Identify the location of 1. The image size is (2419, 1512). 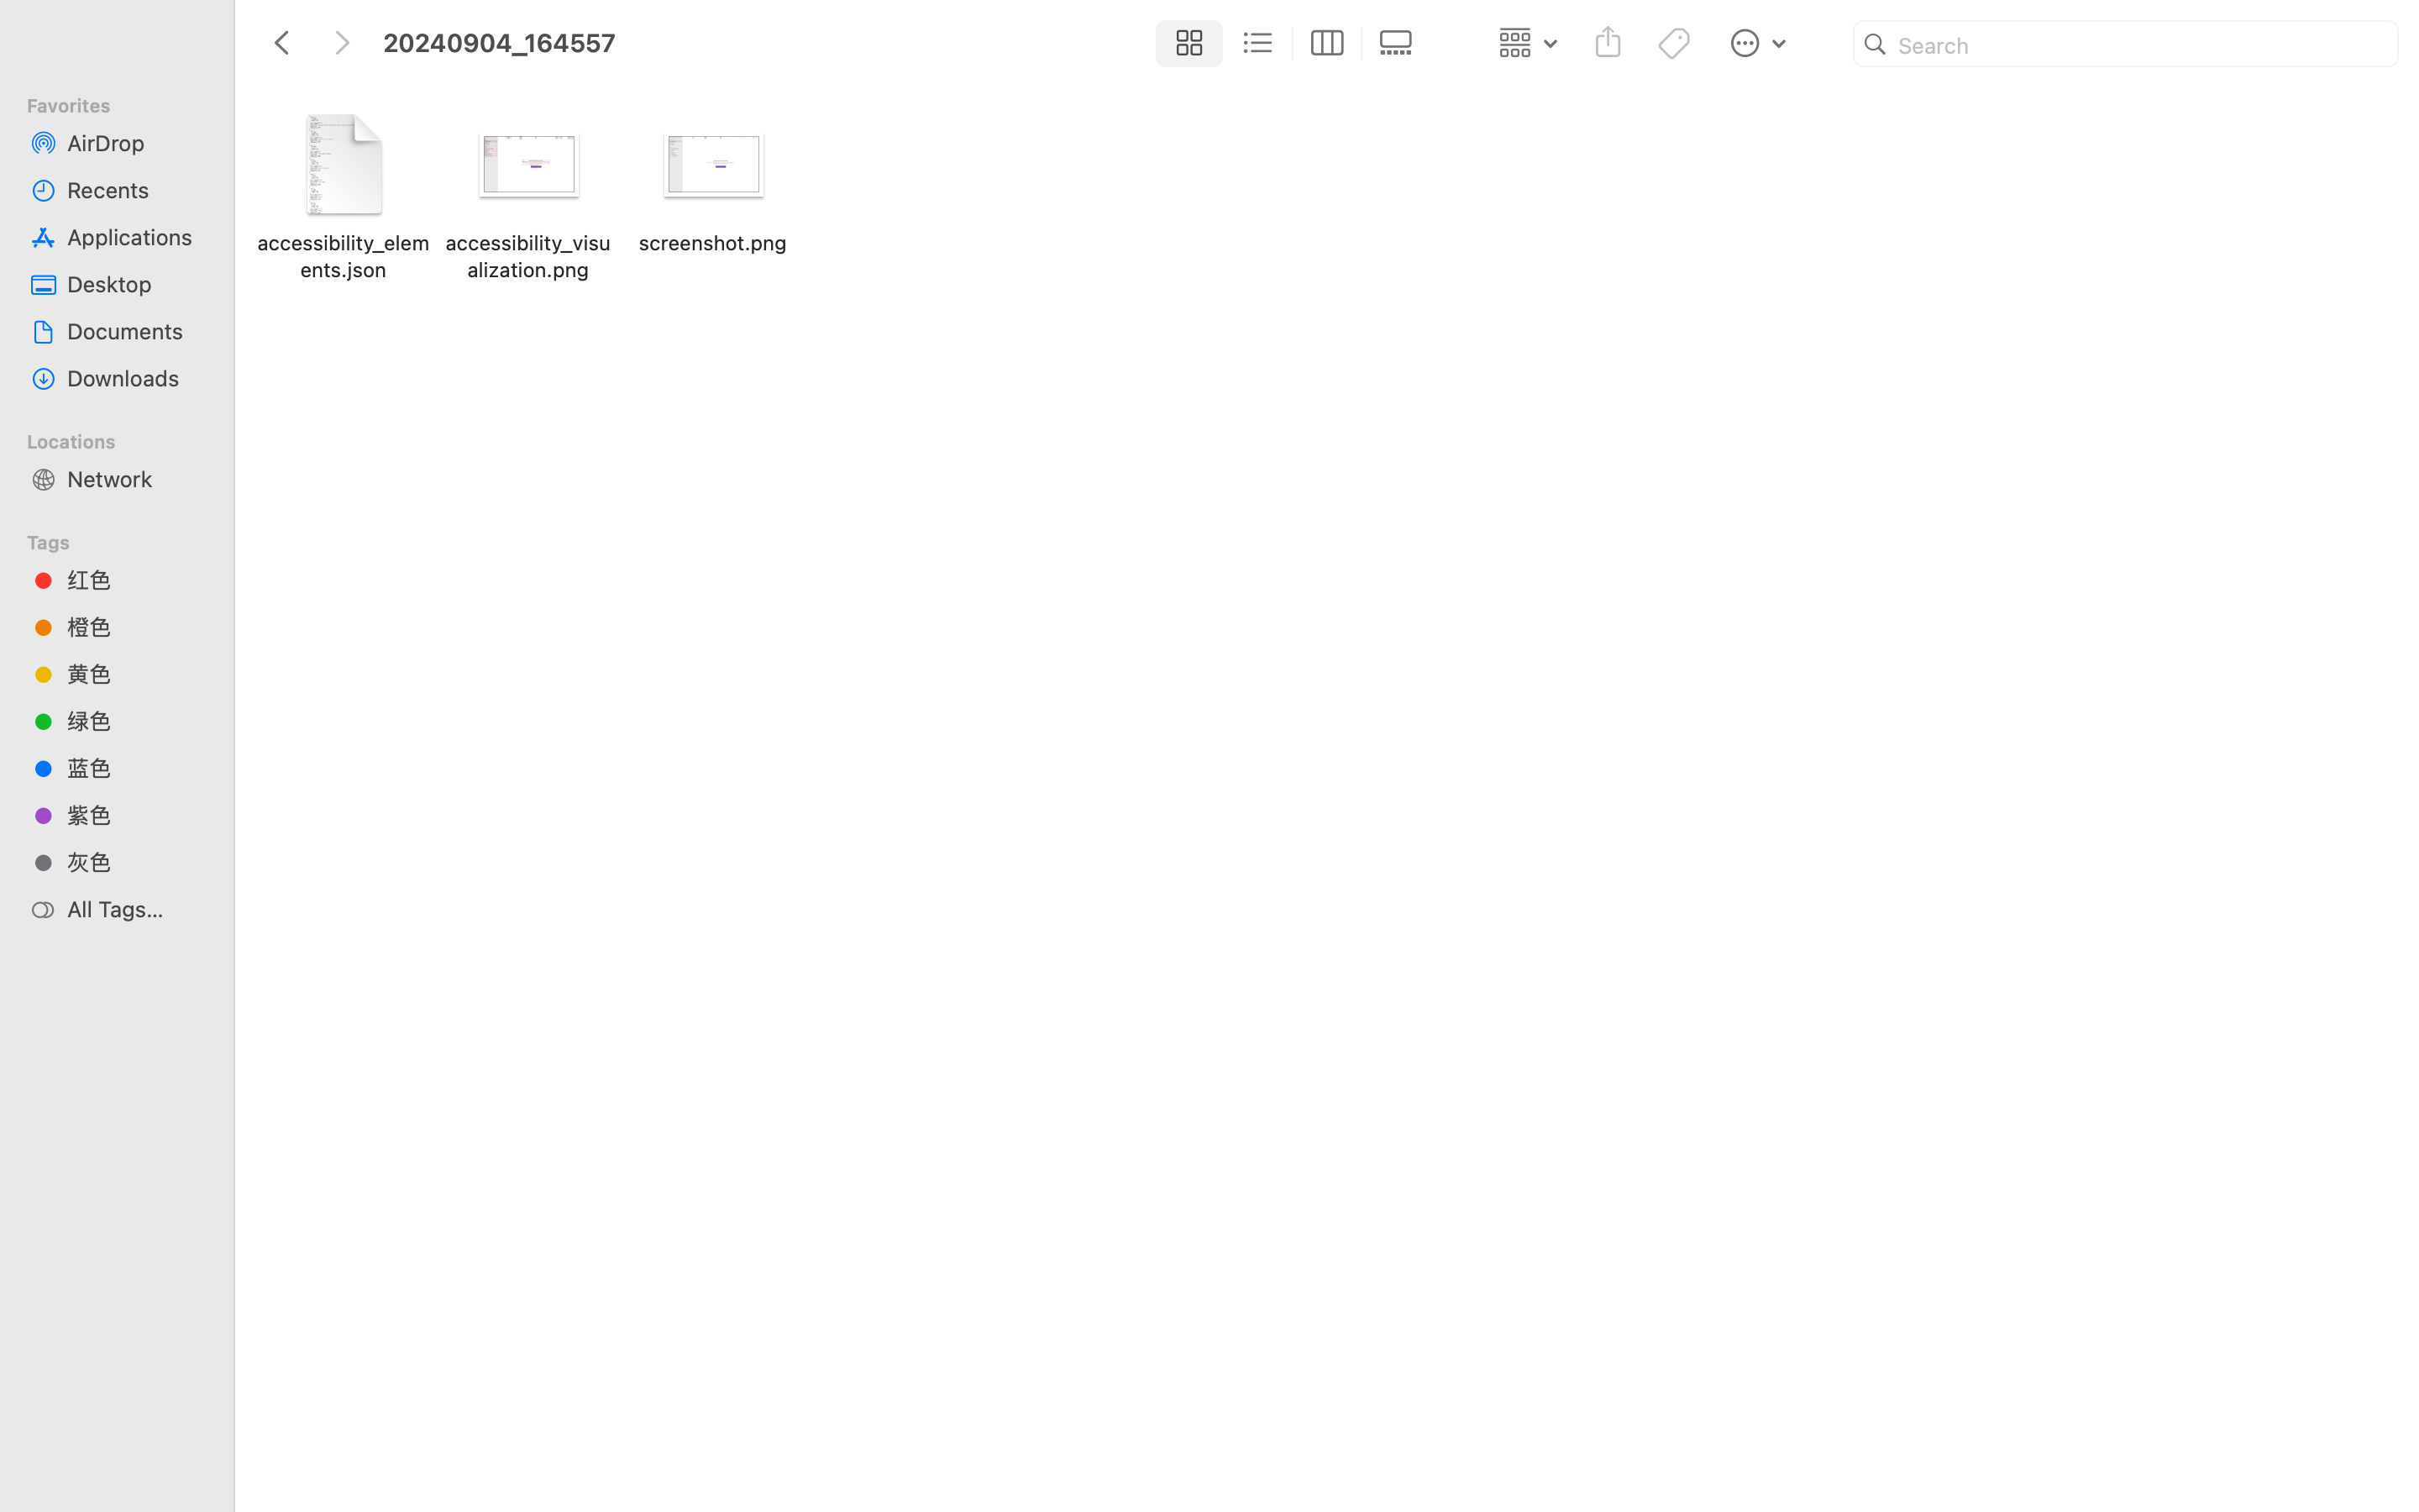
(1185, 44).